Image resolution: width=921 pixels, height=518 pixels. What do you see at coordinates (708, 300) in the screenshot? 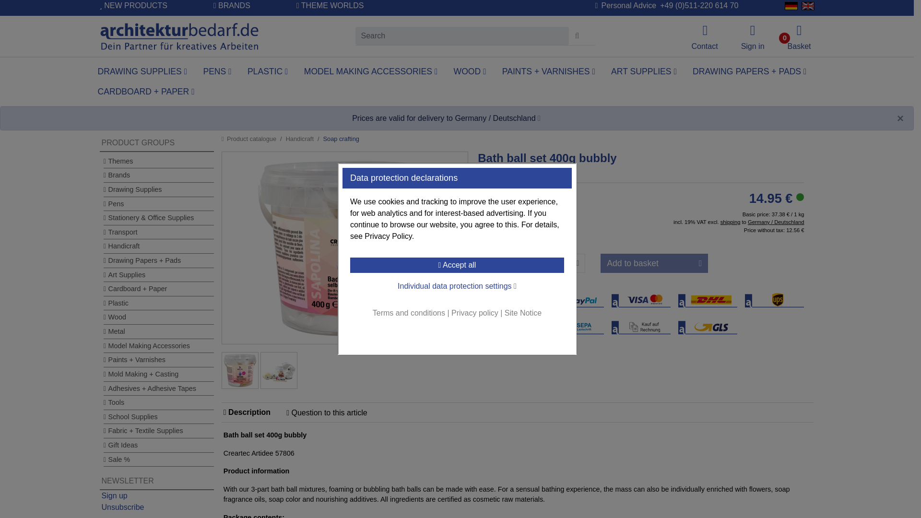
I see `Shipping with DHL` at bounding box center [708, 300].